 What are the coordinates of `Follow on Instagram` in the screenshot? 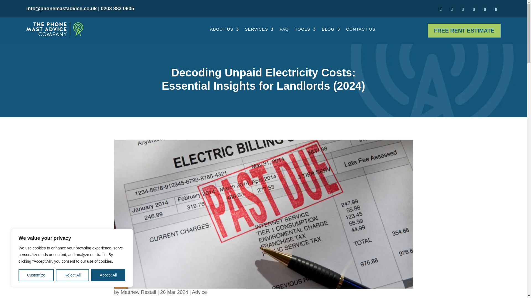 It's located at (463, 9).